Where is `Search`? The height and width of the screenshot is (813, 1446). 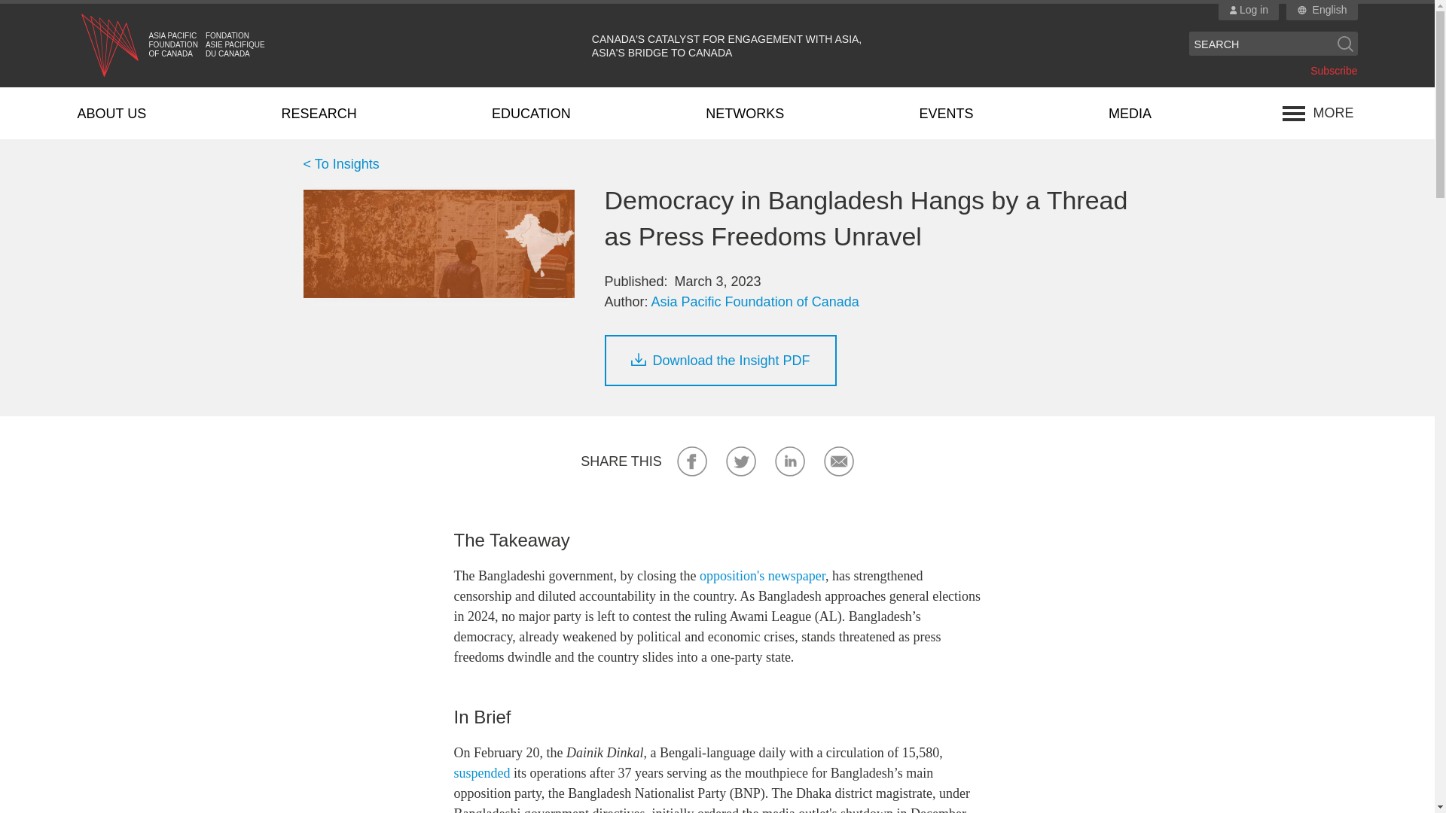 Search is located at coordinates (1345, 44).